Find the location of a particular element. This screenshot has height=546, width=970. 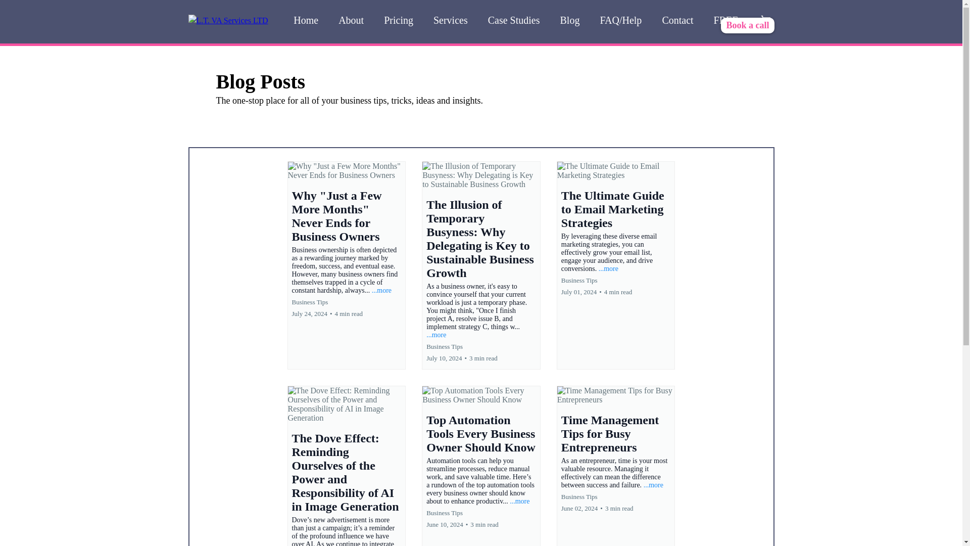

...more is located at coordinates (519, 501).